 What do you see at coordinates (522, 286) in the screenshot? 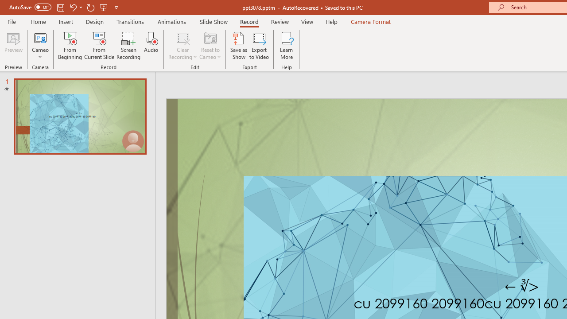
I see `TextBox 7` at bounding box center [522, 286].